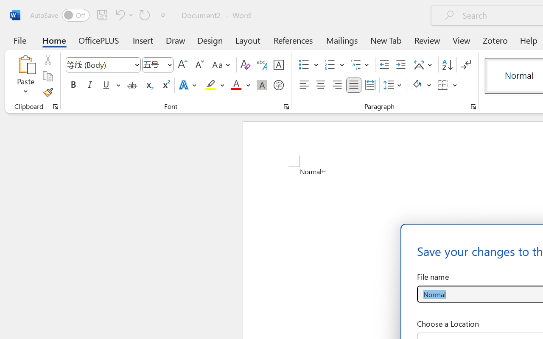 The image size is (543, 339). What do you see at coordinates (165, 85) in the screenshot?
I see `Superscript` at bounding box center [165, 85].